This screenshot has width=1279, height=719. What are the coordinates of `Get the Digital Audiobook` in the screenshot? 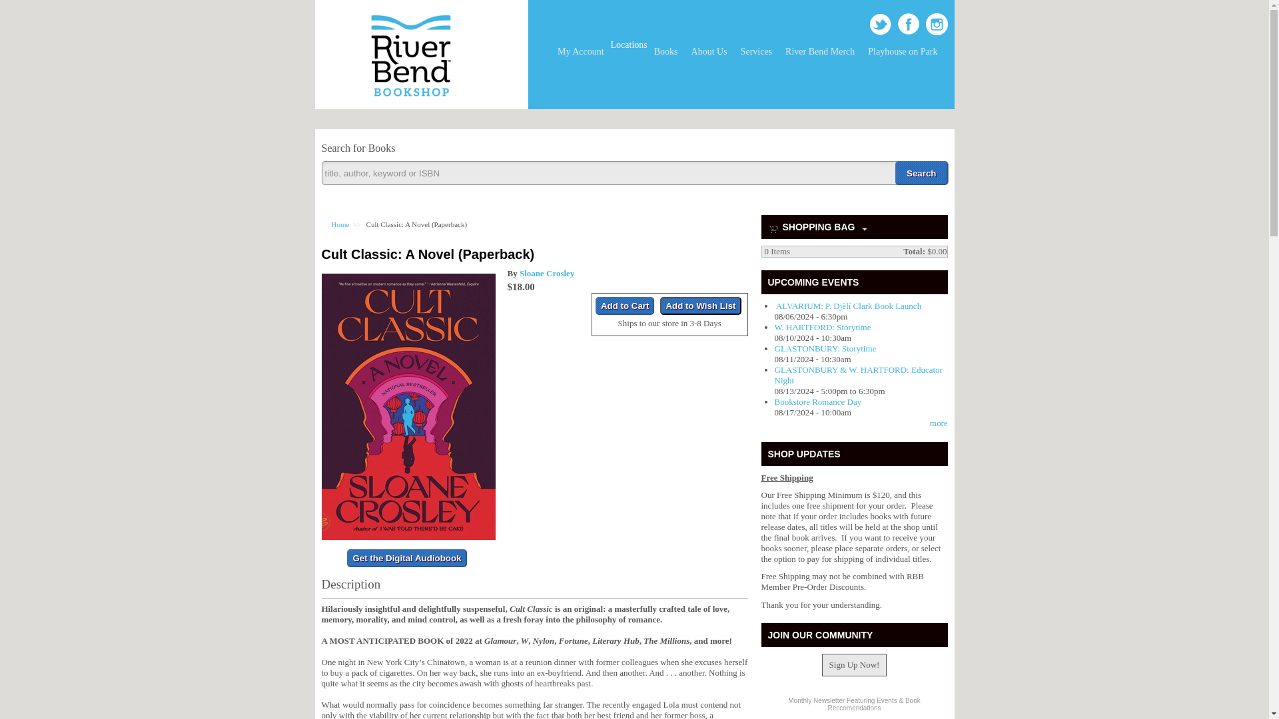 It's located at (406, 558).